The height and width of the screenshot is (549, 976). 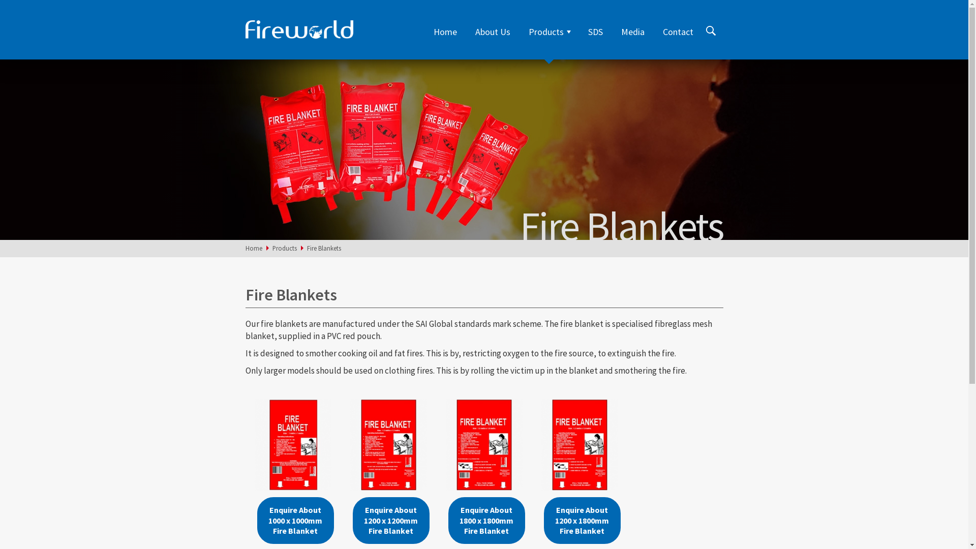 I want to click on Enquire About 1200 x 1800mm Fire Blanket, so click(x=582, y=521).